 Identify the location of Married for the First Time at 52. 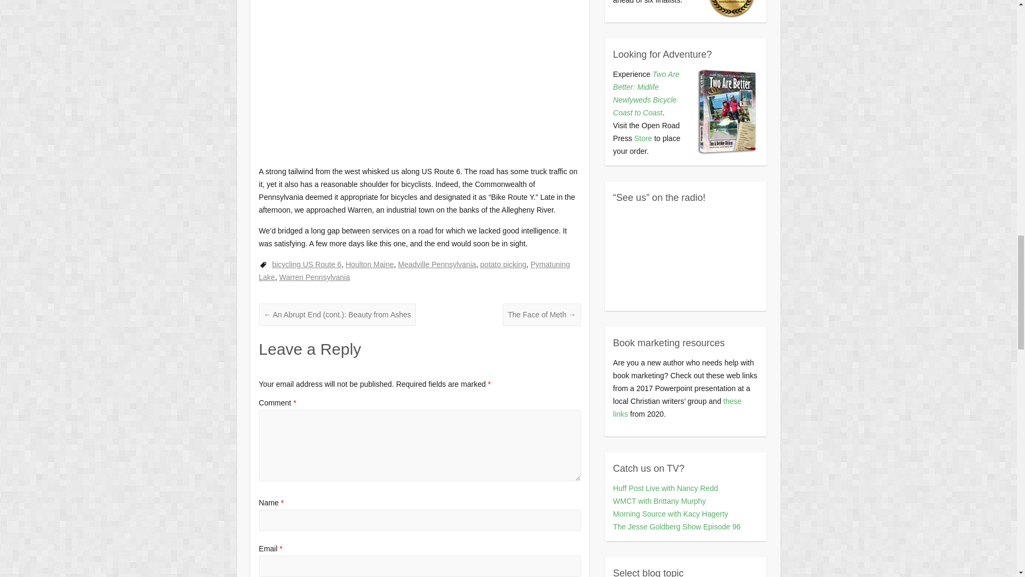
(665, 488).